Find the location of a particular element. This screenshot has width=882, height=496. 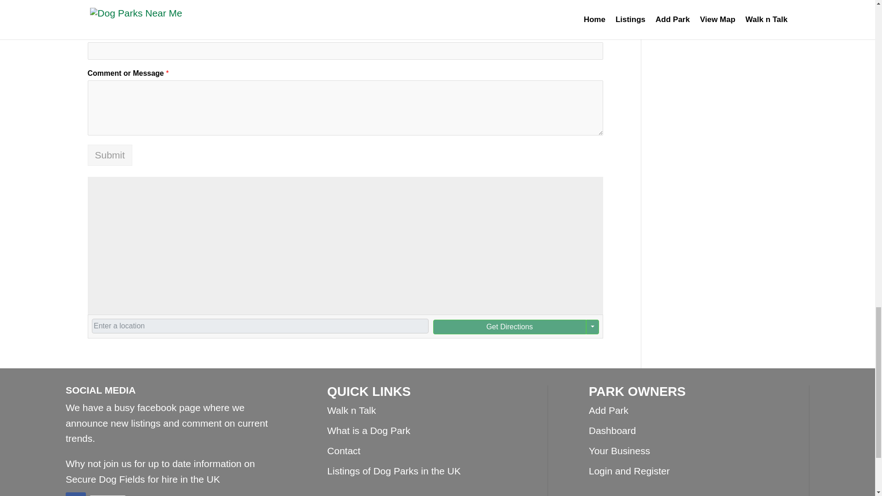

Get Directions is located at coordinates (509, 327).